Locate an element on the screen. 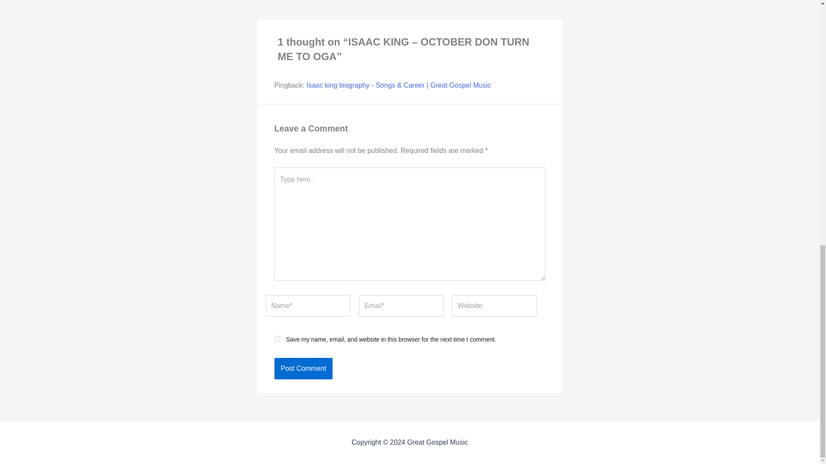  Post Comment is located at coordinates (303, 369).